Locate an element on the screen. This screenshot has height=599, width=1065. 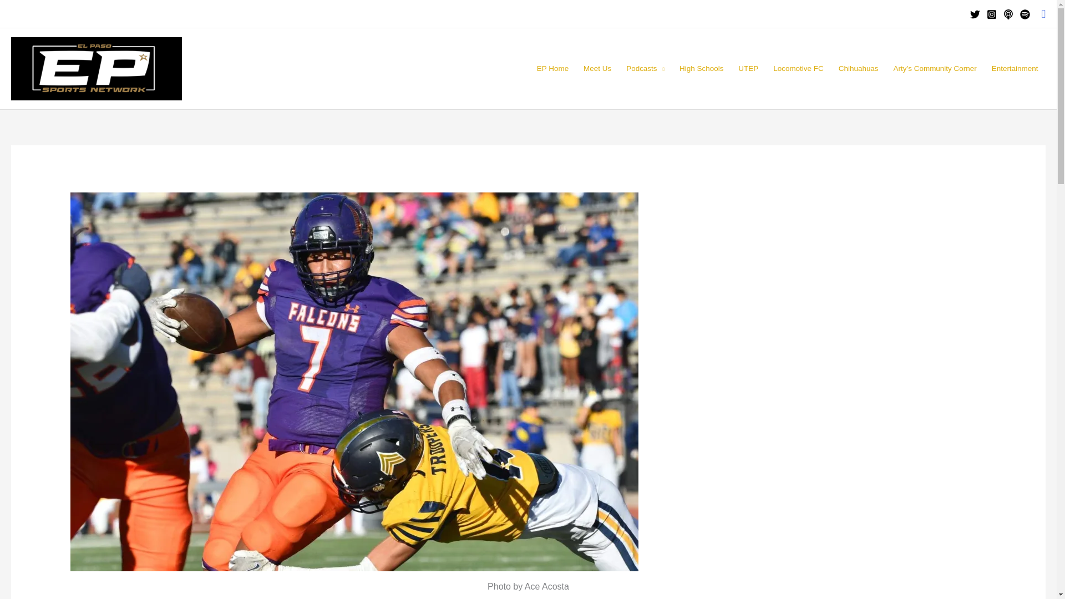
Locomotive FC is located at coordinates (799, 68).